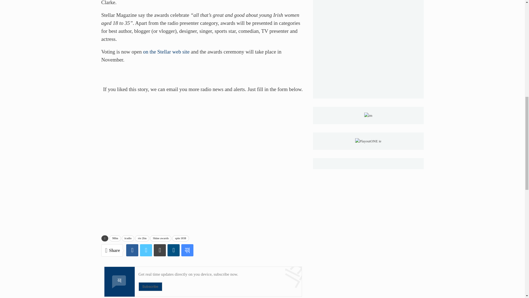 The width and height of the screenshot is (529, 298). What do you see at coordinates (128, 238) in the screenshot?
I see `iradio` at bounding box center [128, 238].